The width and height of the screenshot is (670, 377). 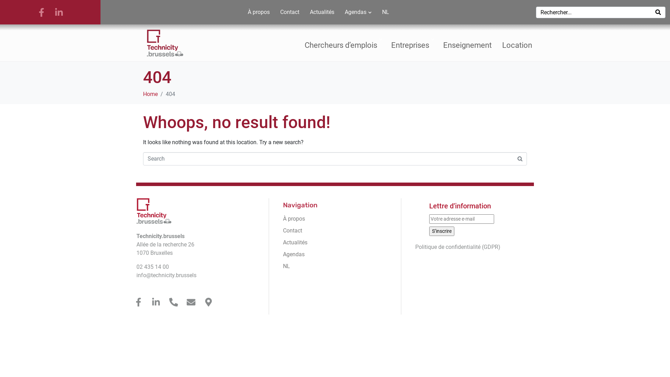 What do you see at coordinates (468, 43) in the screenshot?
I see `Enseignement` at bounding box center [468, 43].